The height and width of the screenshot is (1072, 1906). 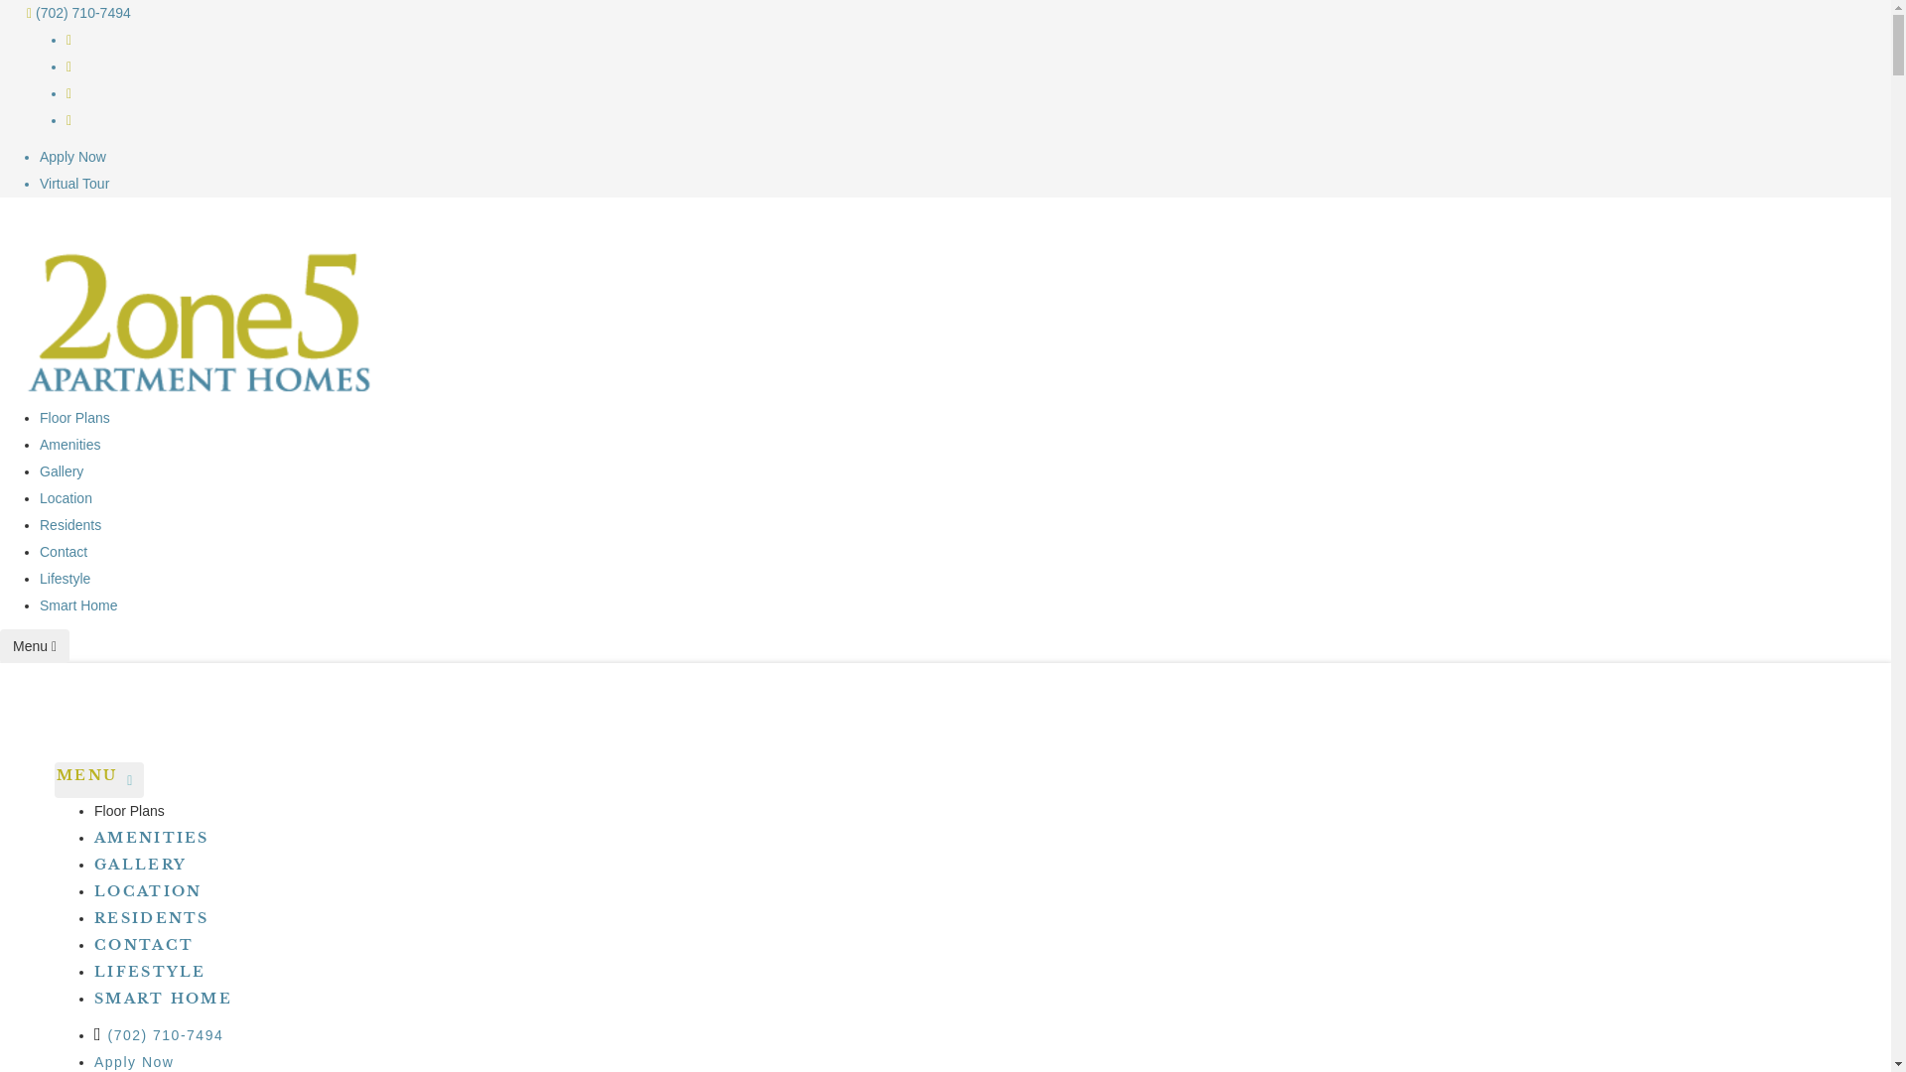 I want to click on Virtual Tour, so click(x=74, y=184).